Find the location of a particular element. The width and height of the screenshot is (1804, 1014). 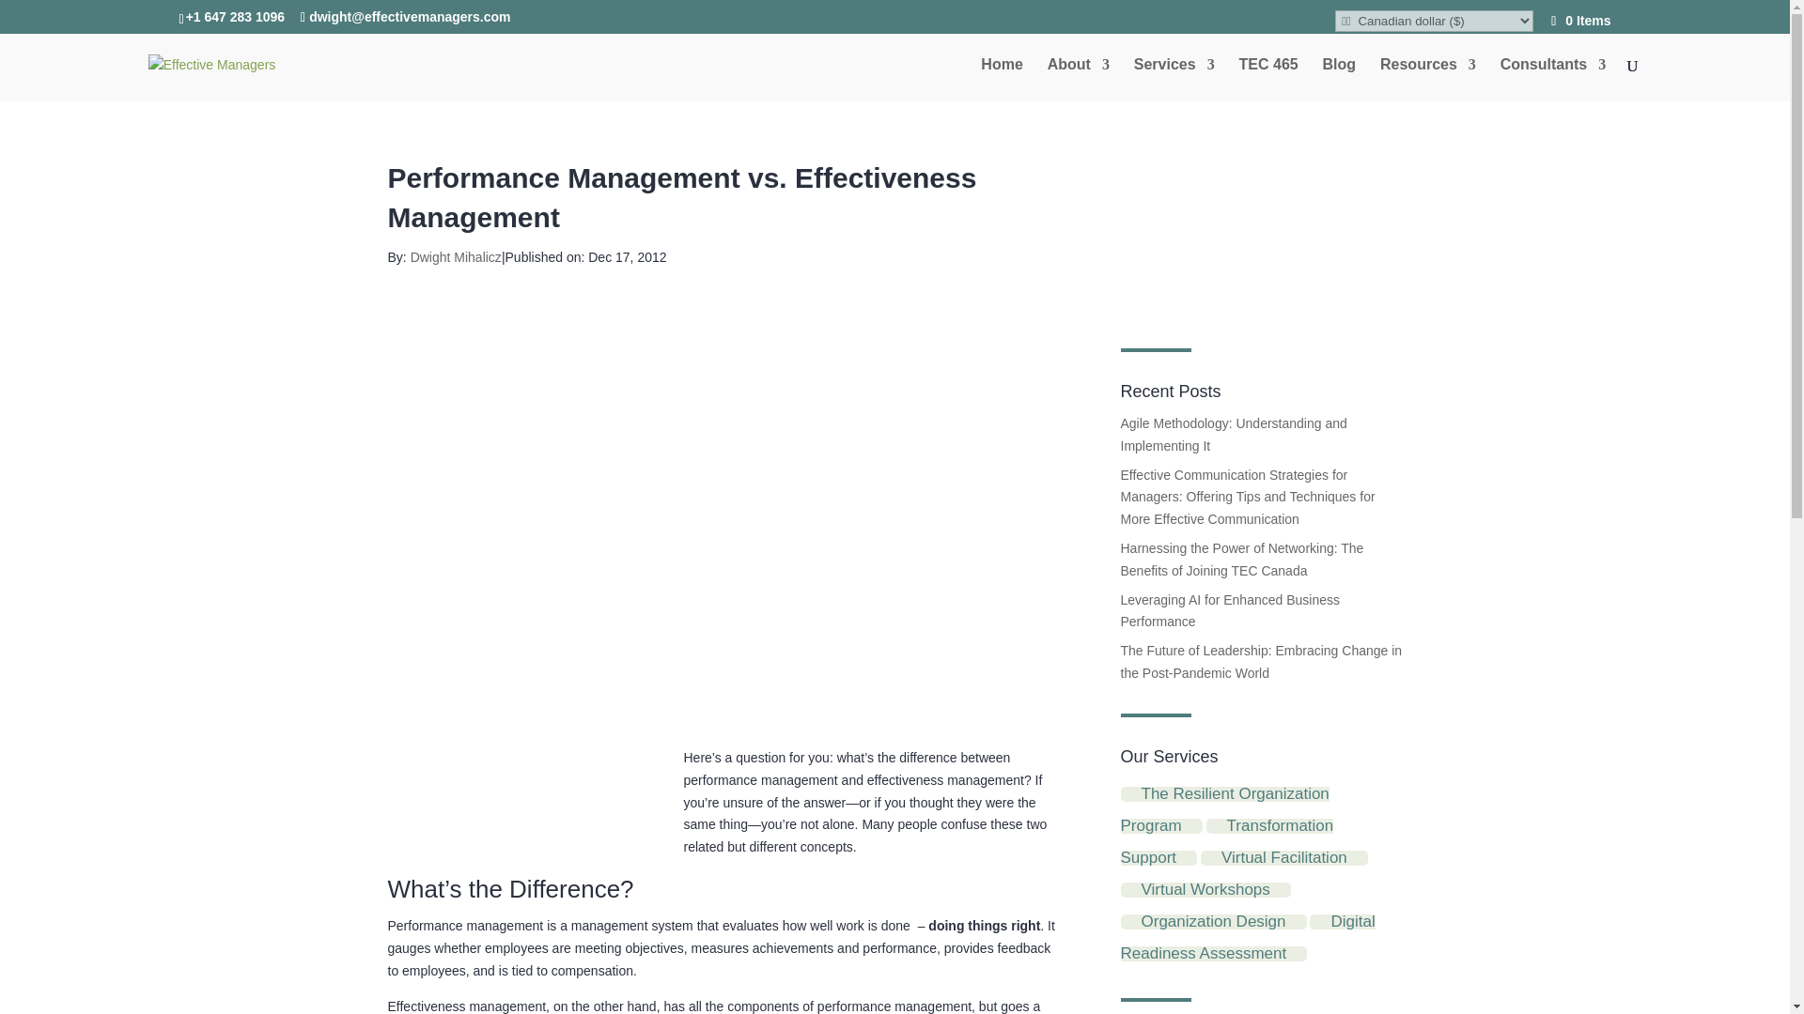

Virtual Facilitation is located at coordinates (1283, 858).